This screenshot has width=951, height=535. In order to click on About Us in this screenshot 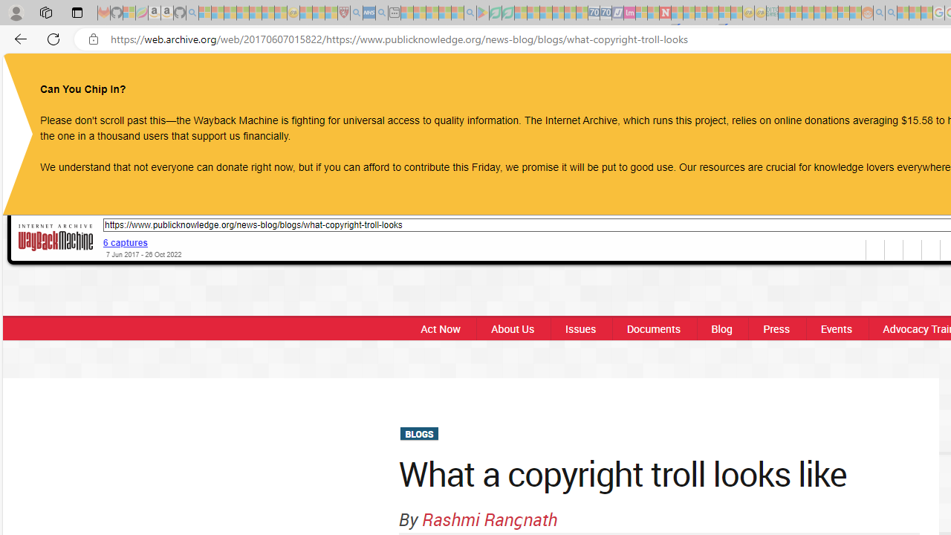, I will do `click(513, 328)`.